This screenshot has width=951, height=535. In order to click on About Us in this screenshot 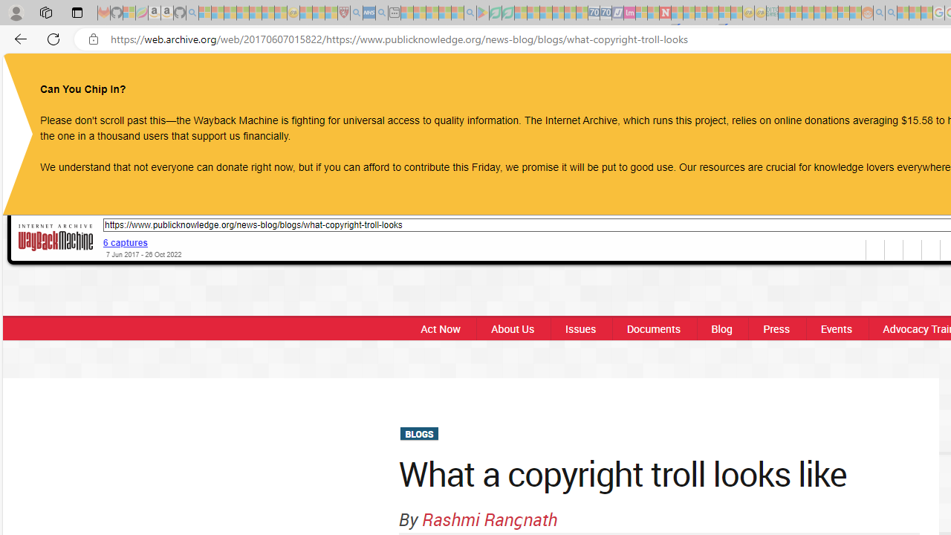, I will do `click(513, 328)`.